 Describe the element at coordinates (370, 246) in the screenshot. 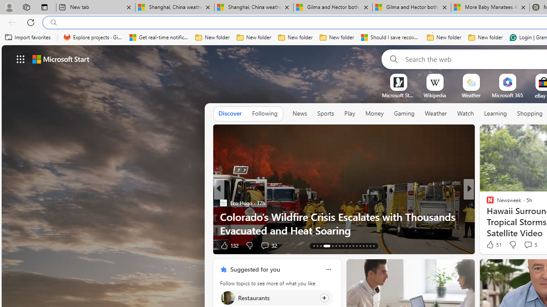

I see `AutomationID: tab-32` at that location.